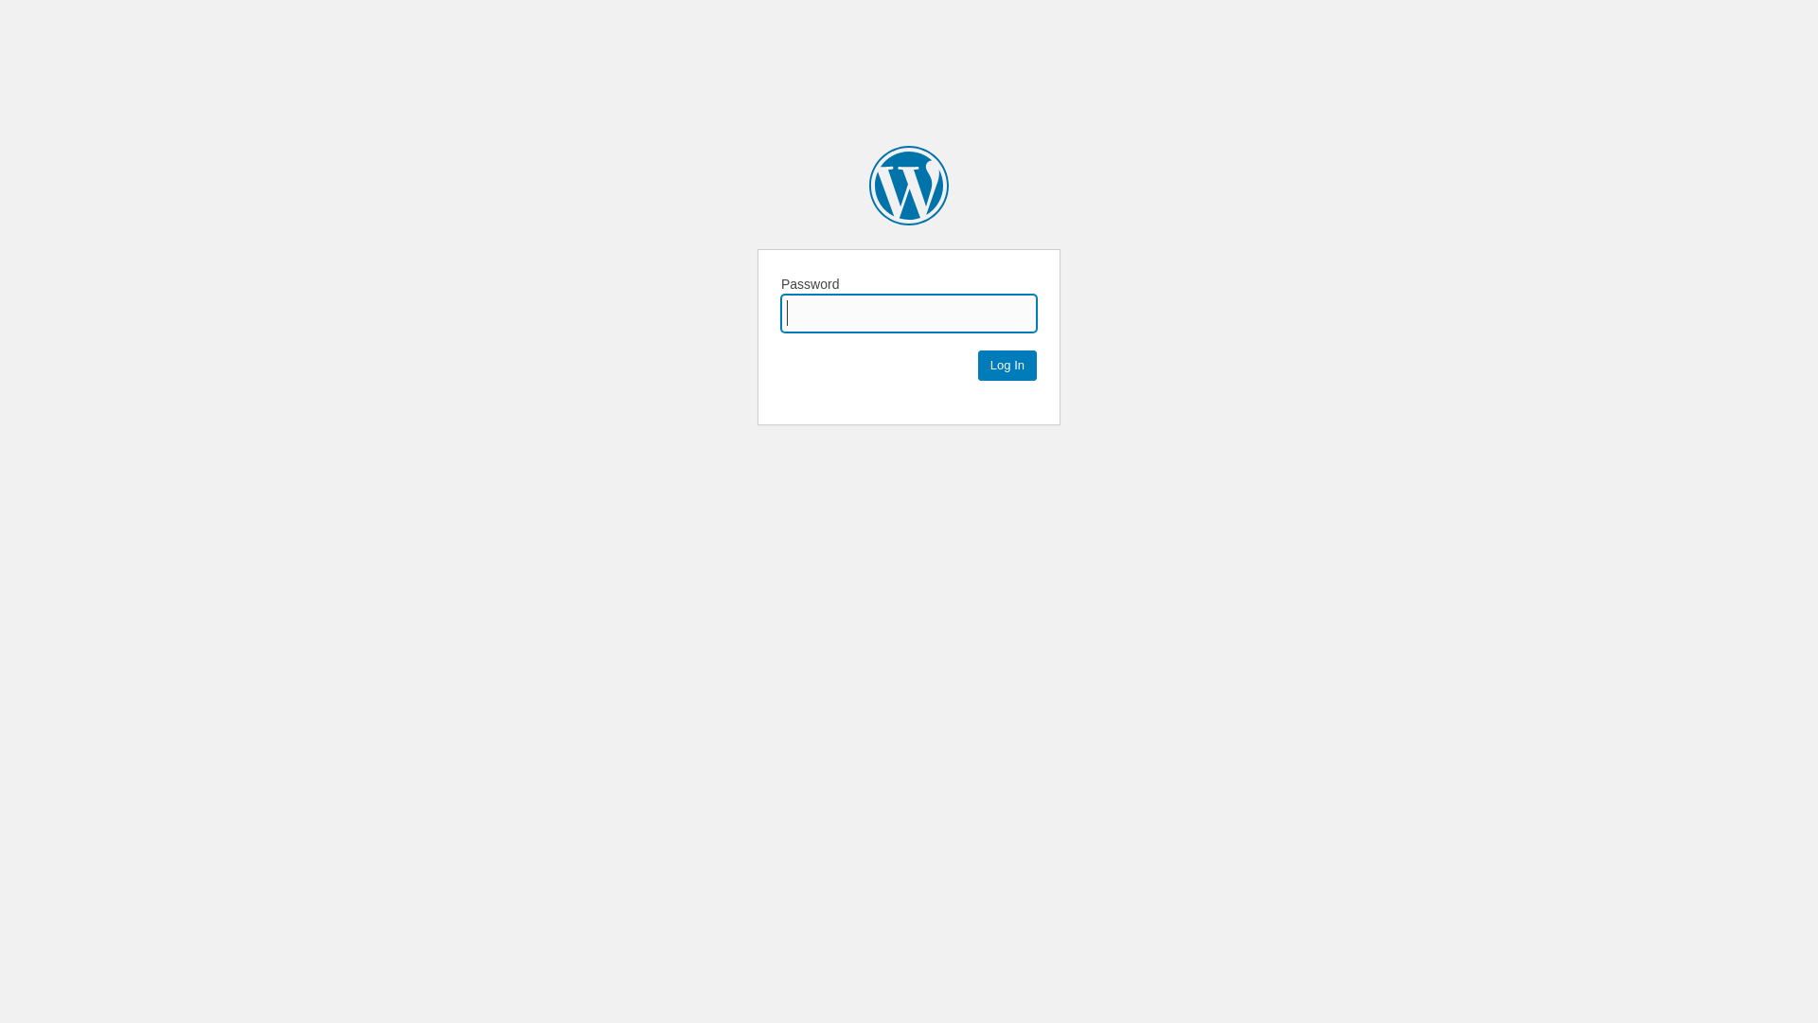  Describe the element at coordinates (909, 186) in the screenshot. I see `UN-Australia Sustainable Partnerships Forum 2020` at that location.